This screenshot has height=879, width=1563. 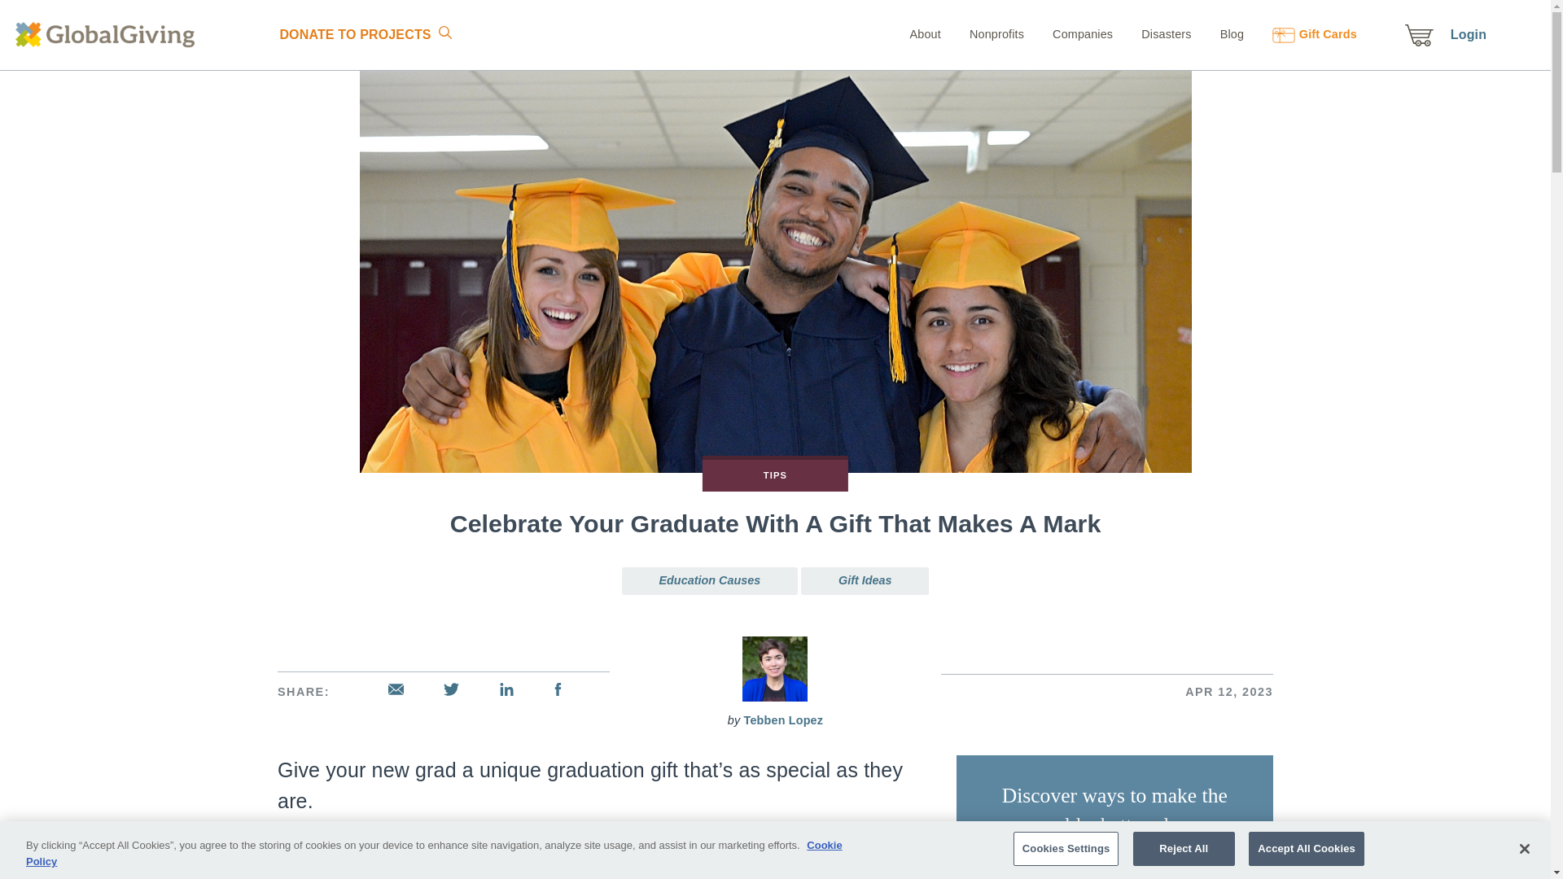 I want to click on Nonprofits, so click(x=983, y=33).